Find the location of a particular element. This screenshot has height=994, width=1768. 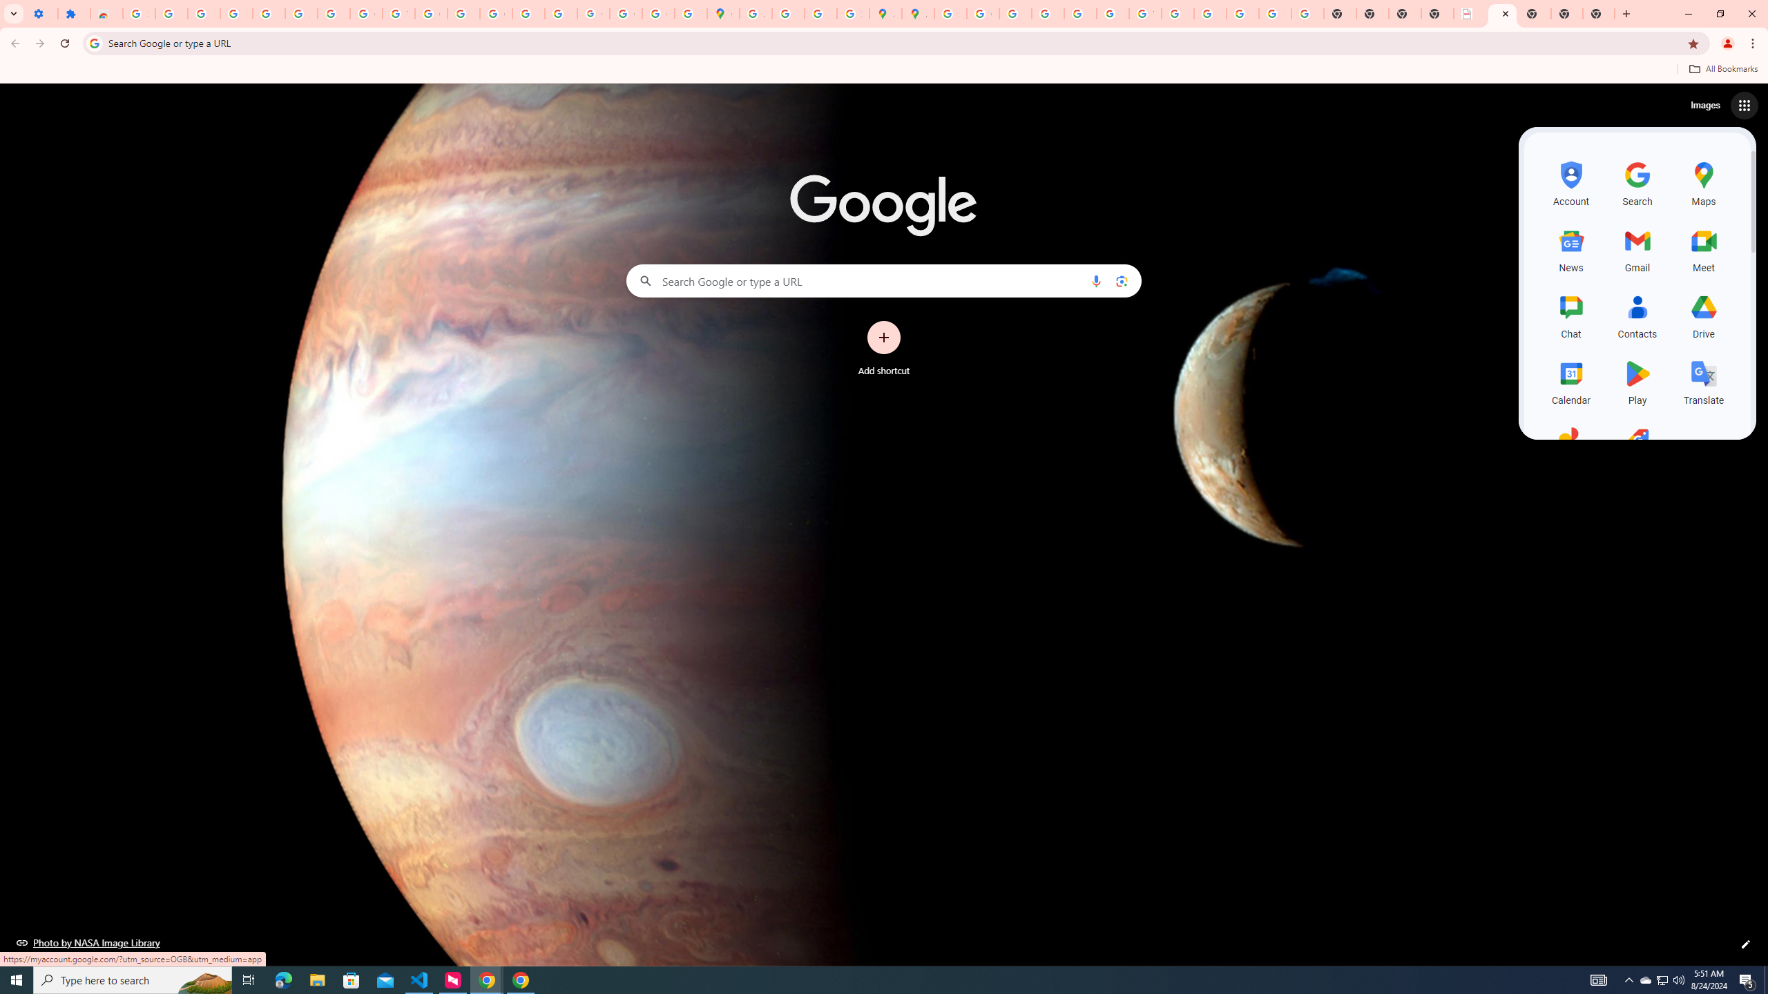

Photos, row 5 of 5 and column 1 of 3 in the first section is located at coordinates (1570, 447).